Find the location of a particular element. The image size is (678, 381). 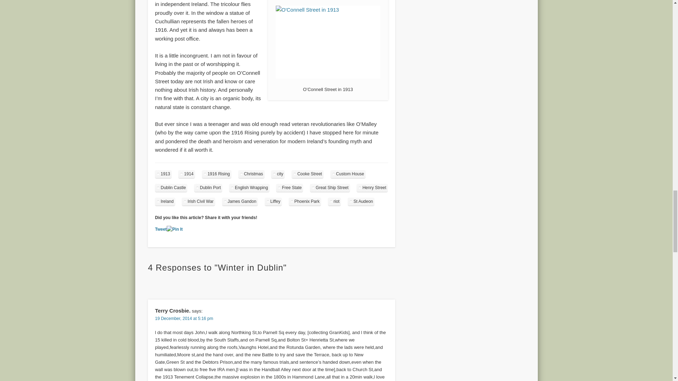

Christmas is located at coordinates (251, 174).